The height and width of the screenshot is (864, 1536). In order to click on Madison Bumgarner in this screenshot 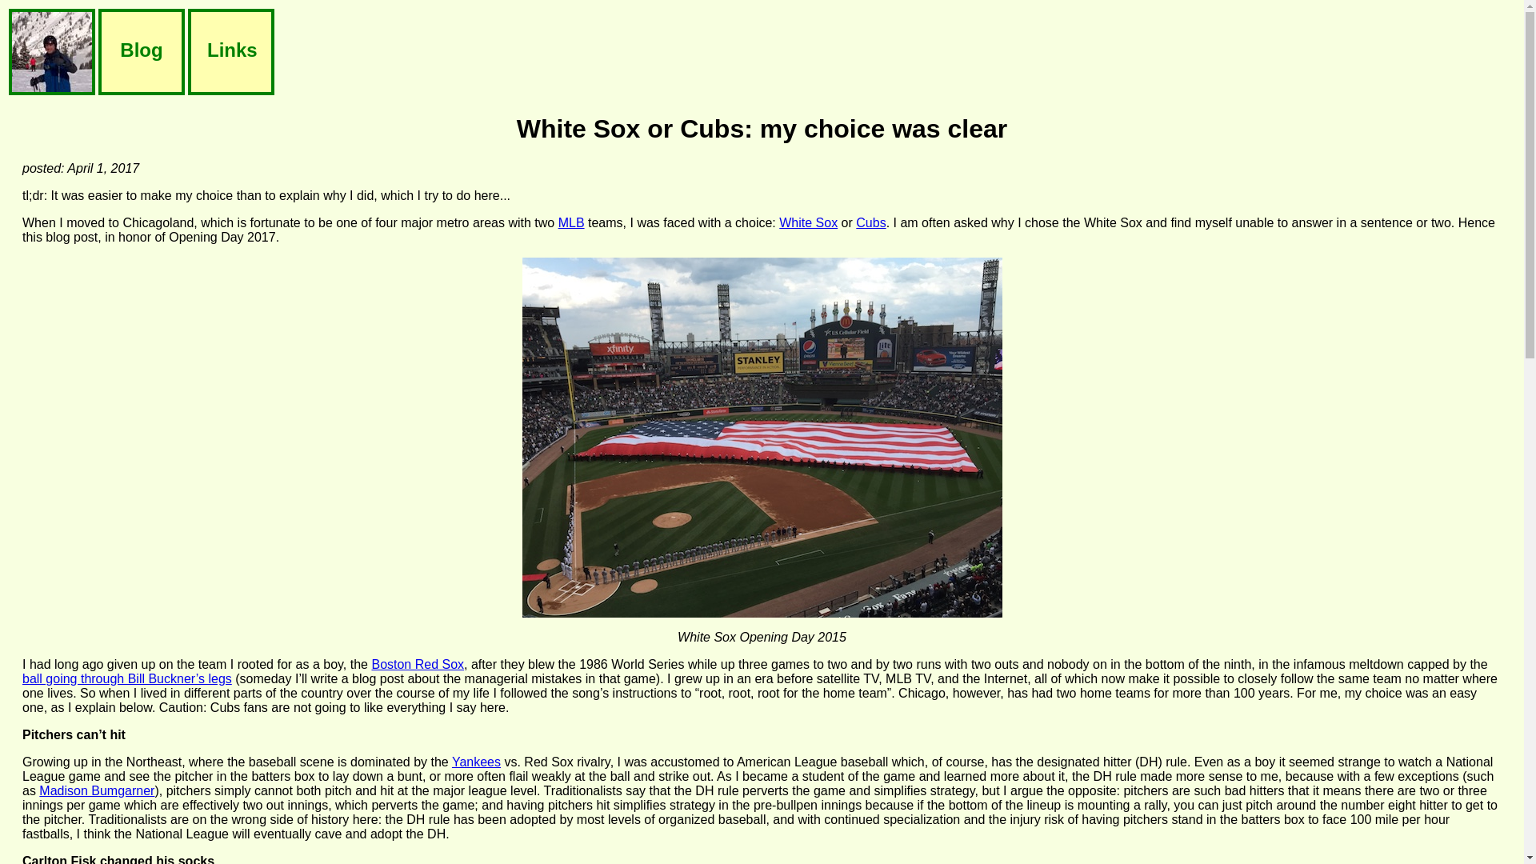, I will do `click(97, 790)`.